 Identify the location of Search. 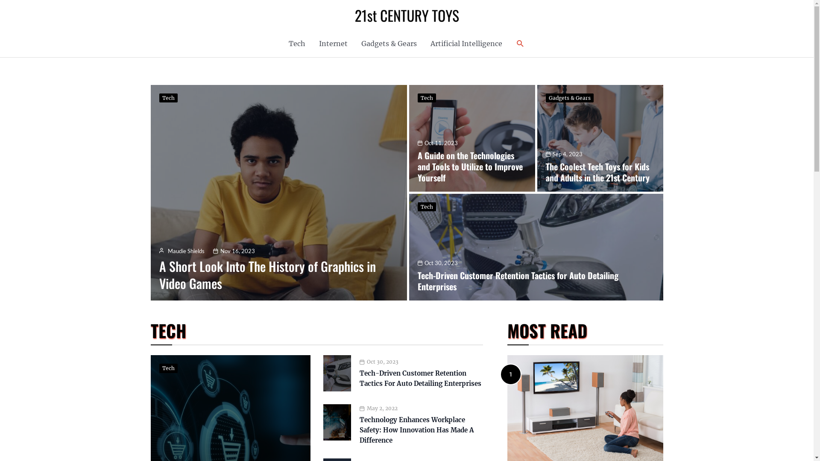
(520, 44).